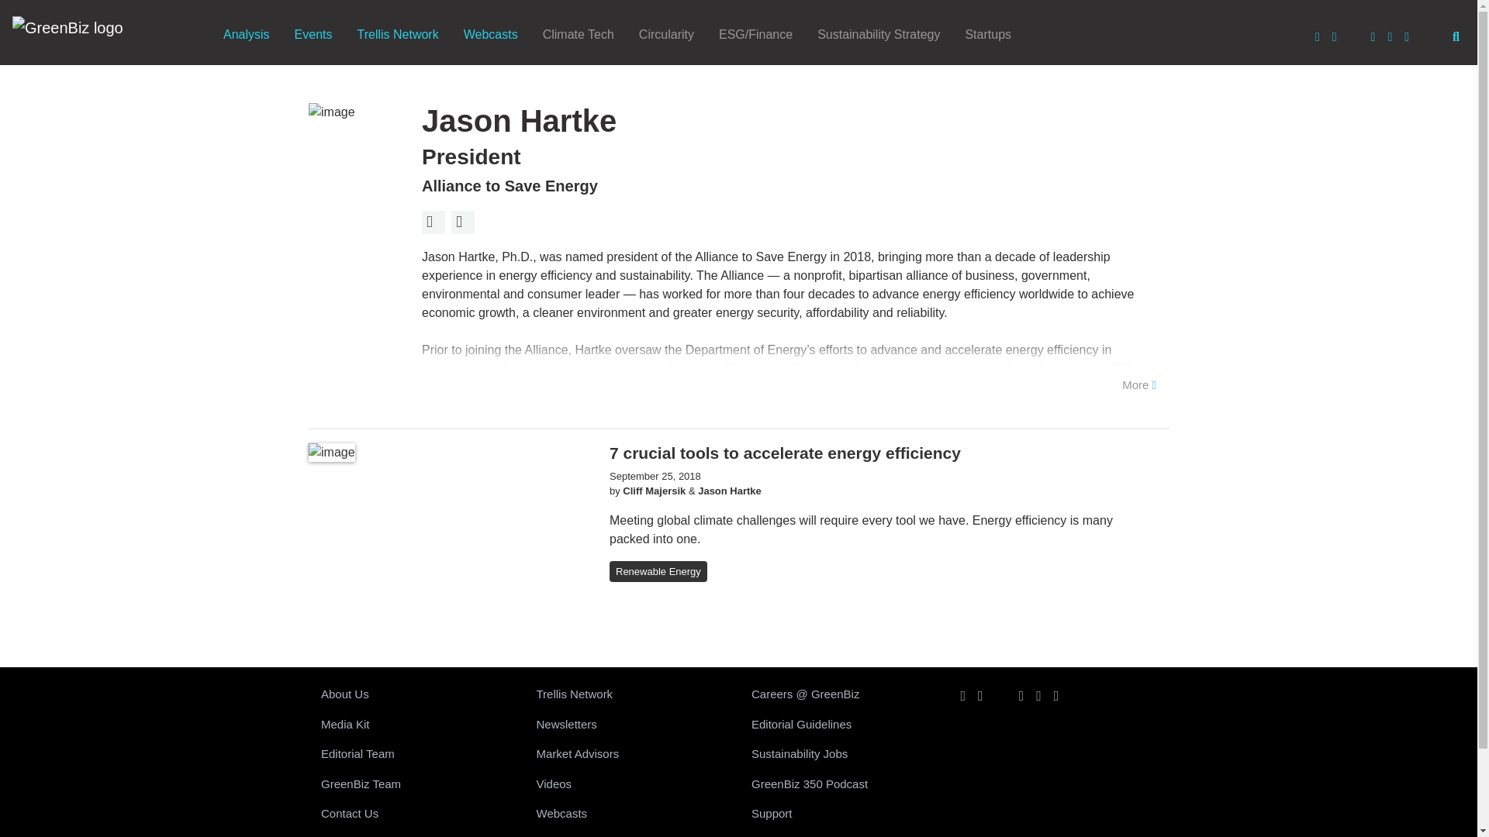  Describe the element at coordinates (416, 694) in the screenshot. I see `About GreenBiz Group` at that location.